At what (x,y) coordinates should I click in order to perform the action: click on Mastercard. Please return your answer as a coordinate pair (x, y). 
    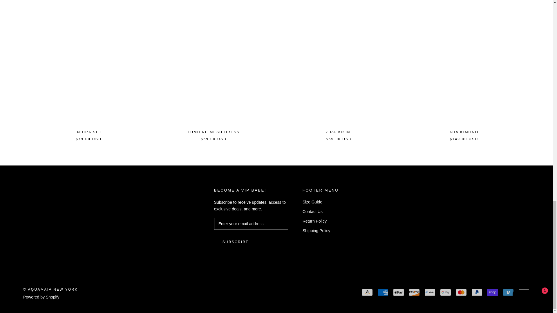
    Looking at the image, I should click on (461, 292).